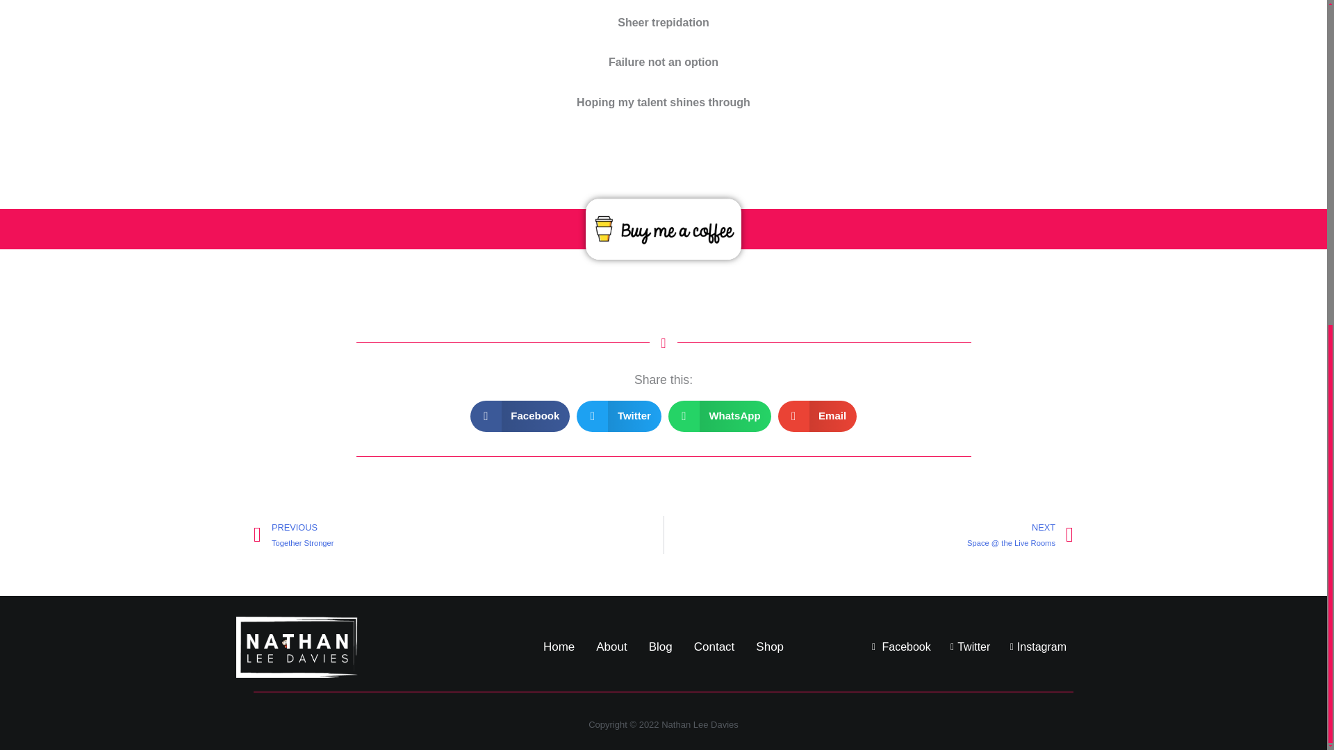 The image size is (1334, 750). I want to click on Twitter, so click(966, 647).